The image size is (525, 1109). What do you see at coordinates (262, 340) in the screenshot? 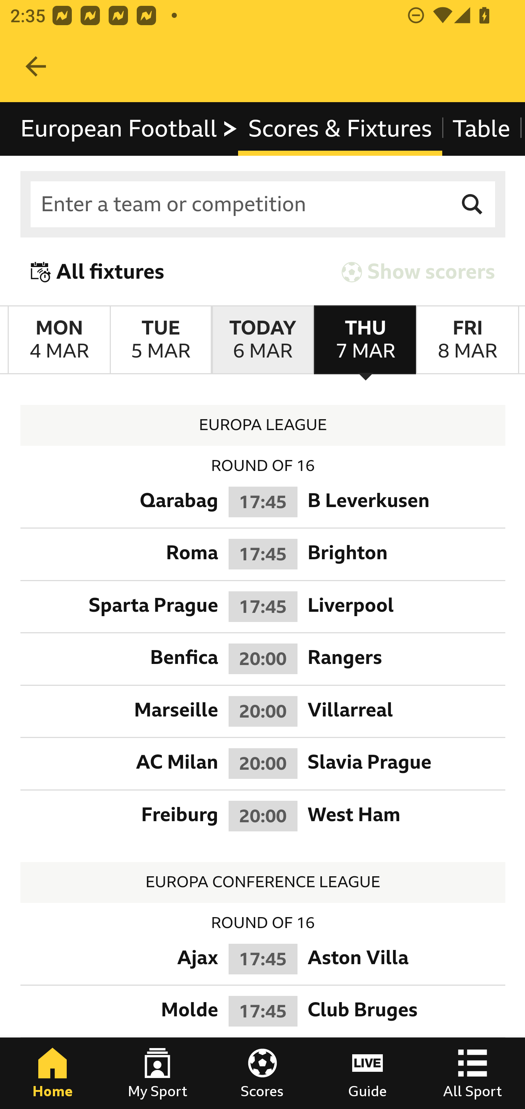
I see `TodayMarch 6th Today March 6th` at bounding box center [262, 340].